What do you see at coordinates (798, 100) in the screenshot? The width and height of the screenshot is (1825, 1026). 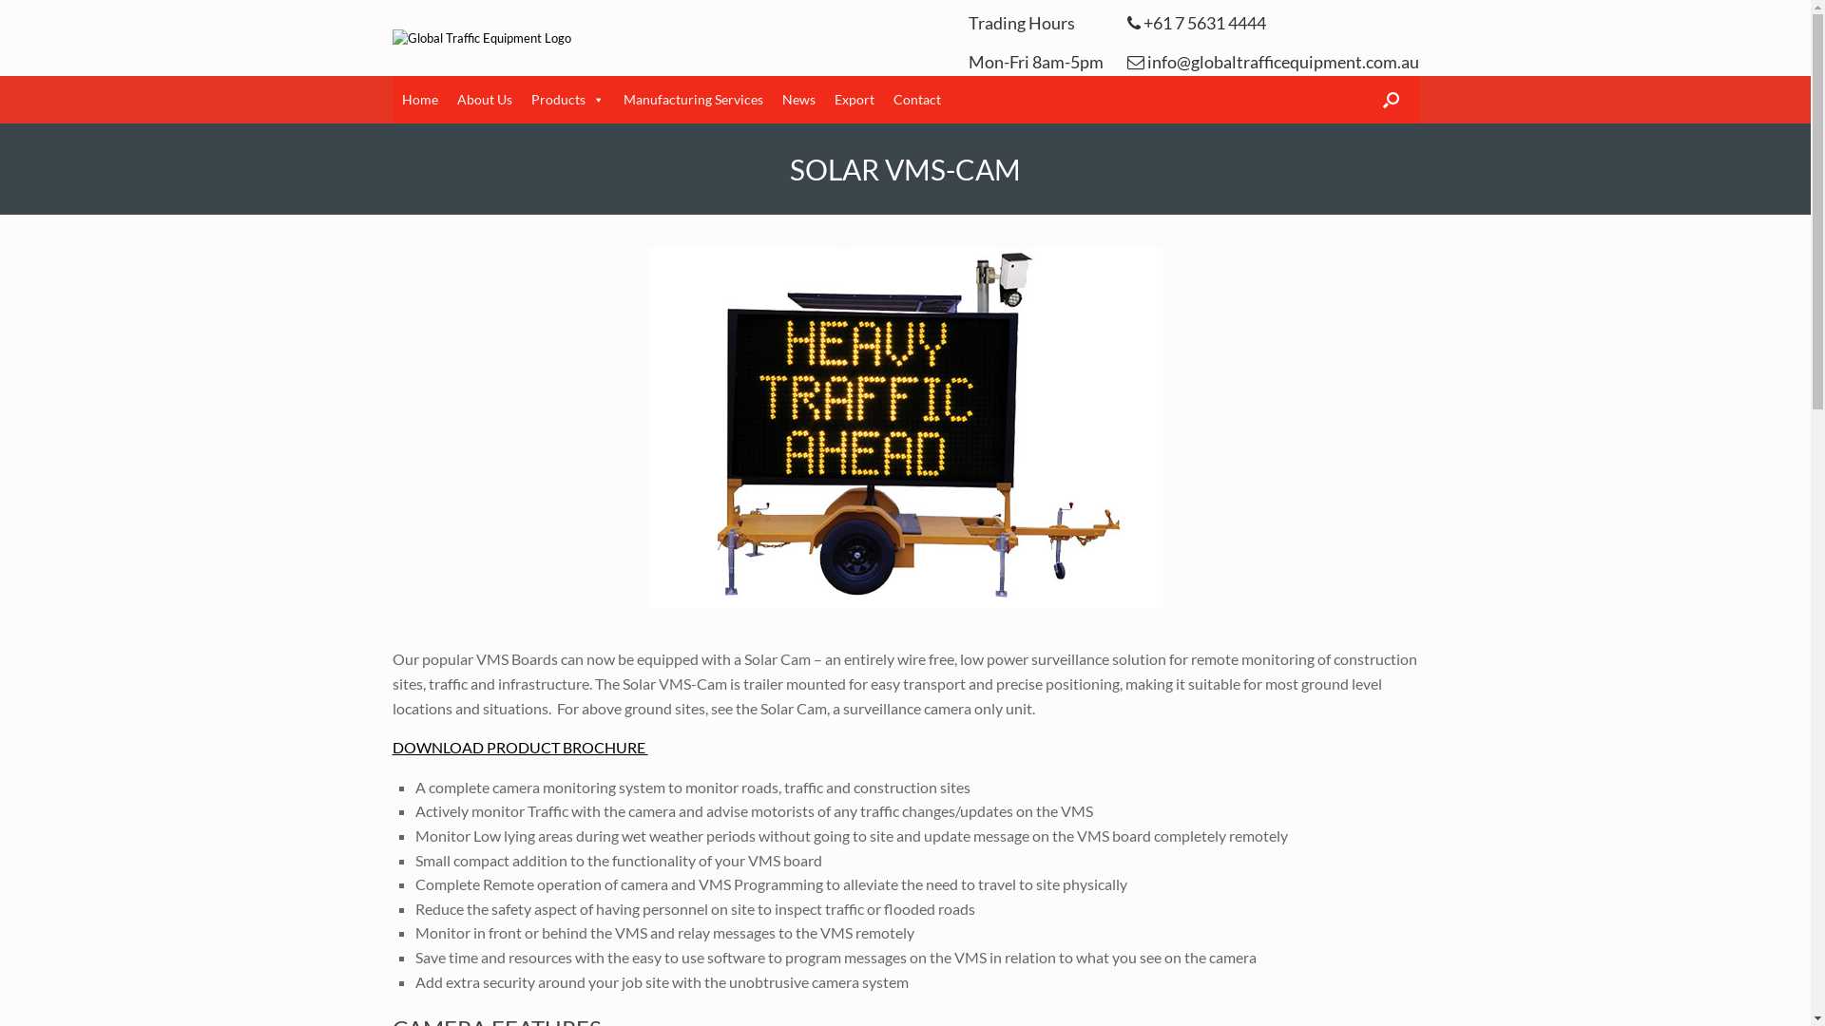 I see `News` at bounding box center [798, 100].